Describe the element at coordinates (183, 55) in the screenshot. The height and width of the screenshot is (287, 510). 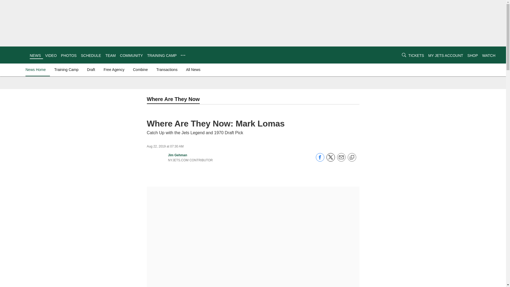
I see `...` at that location.